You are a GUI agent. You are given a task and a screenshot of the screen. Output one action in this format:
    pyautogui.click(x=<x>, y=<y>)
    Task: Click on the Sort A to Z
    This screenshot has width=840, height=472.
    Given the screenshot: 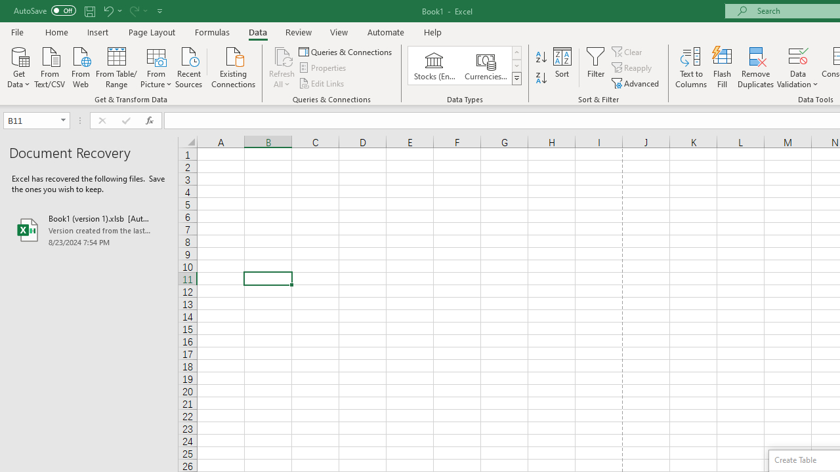 What is the action you would take?
    pyautogui.click(x=541, y=58)
    